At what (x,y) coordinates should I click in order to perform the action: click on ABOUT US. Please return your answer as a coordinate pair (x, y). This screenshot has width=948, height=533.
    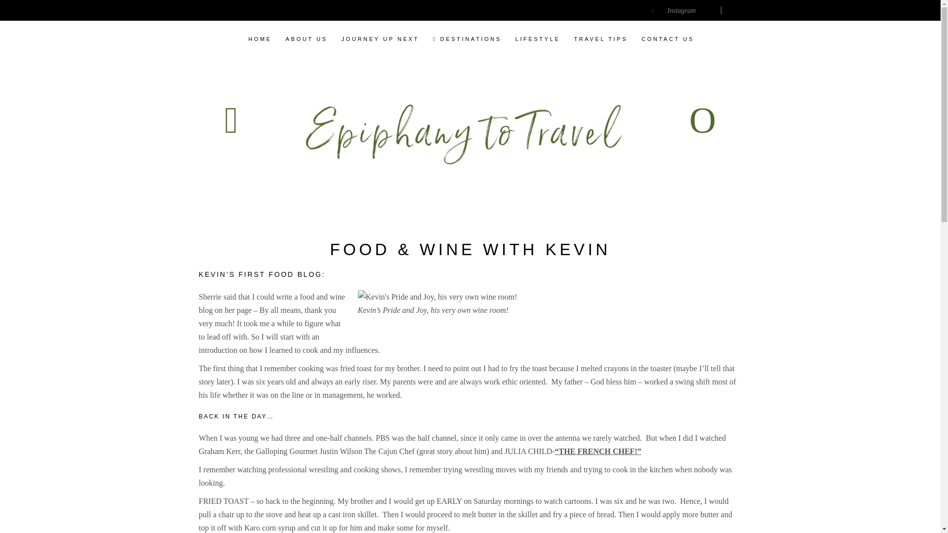
    Looking at the image, I should click on (306, 39).